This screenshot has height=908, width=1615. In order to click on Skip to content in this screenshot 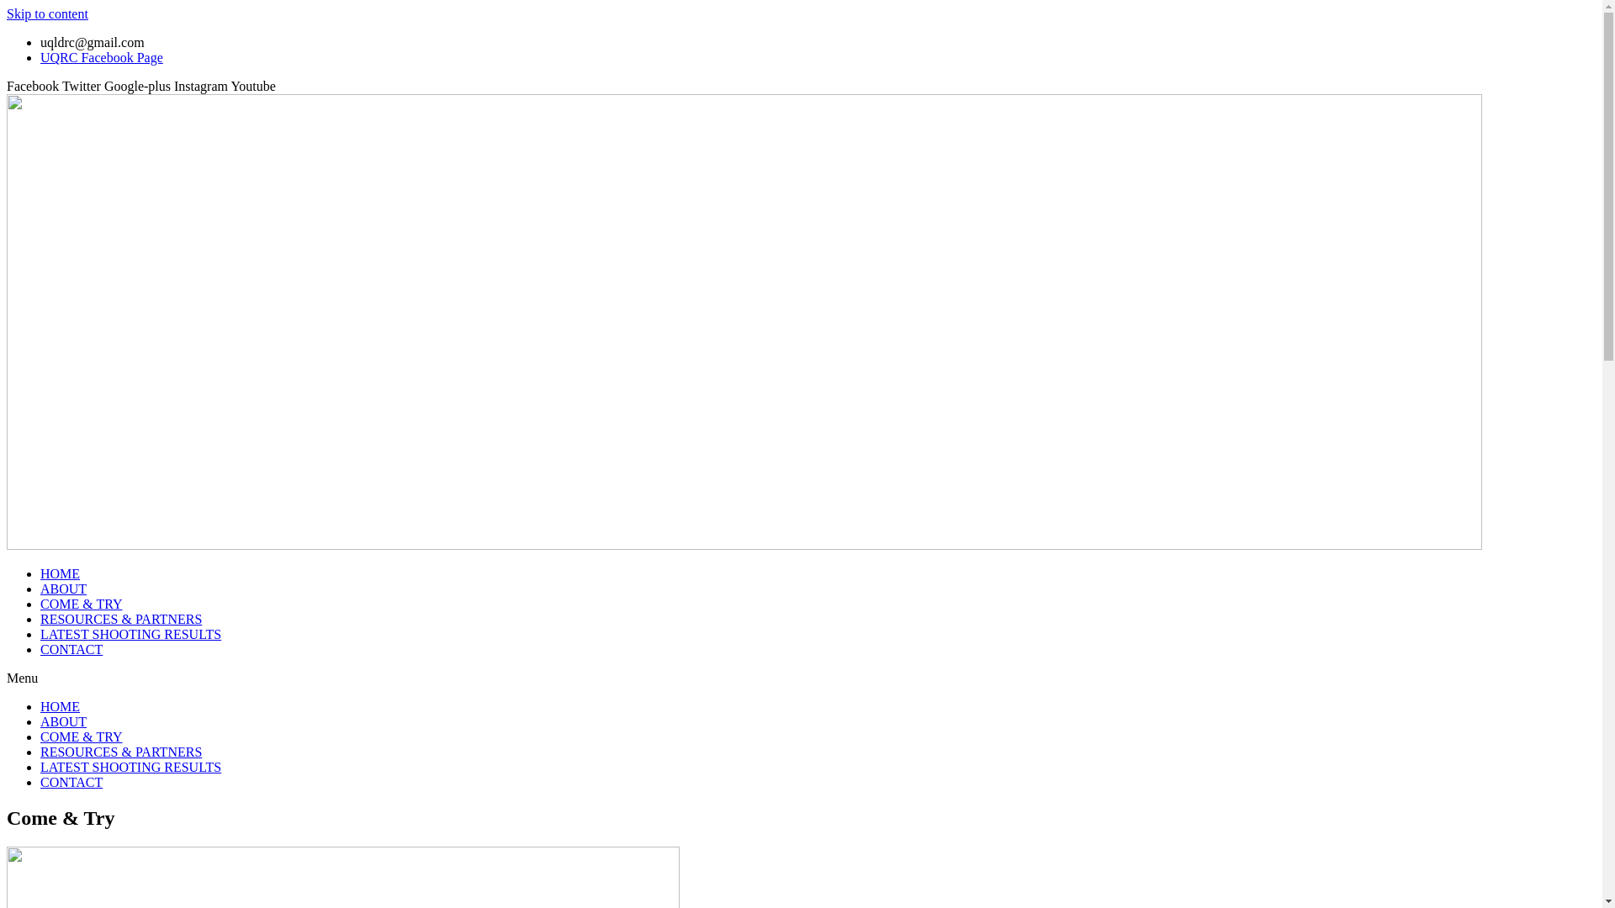, I will do `click(47, 13)`.